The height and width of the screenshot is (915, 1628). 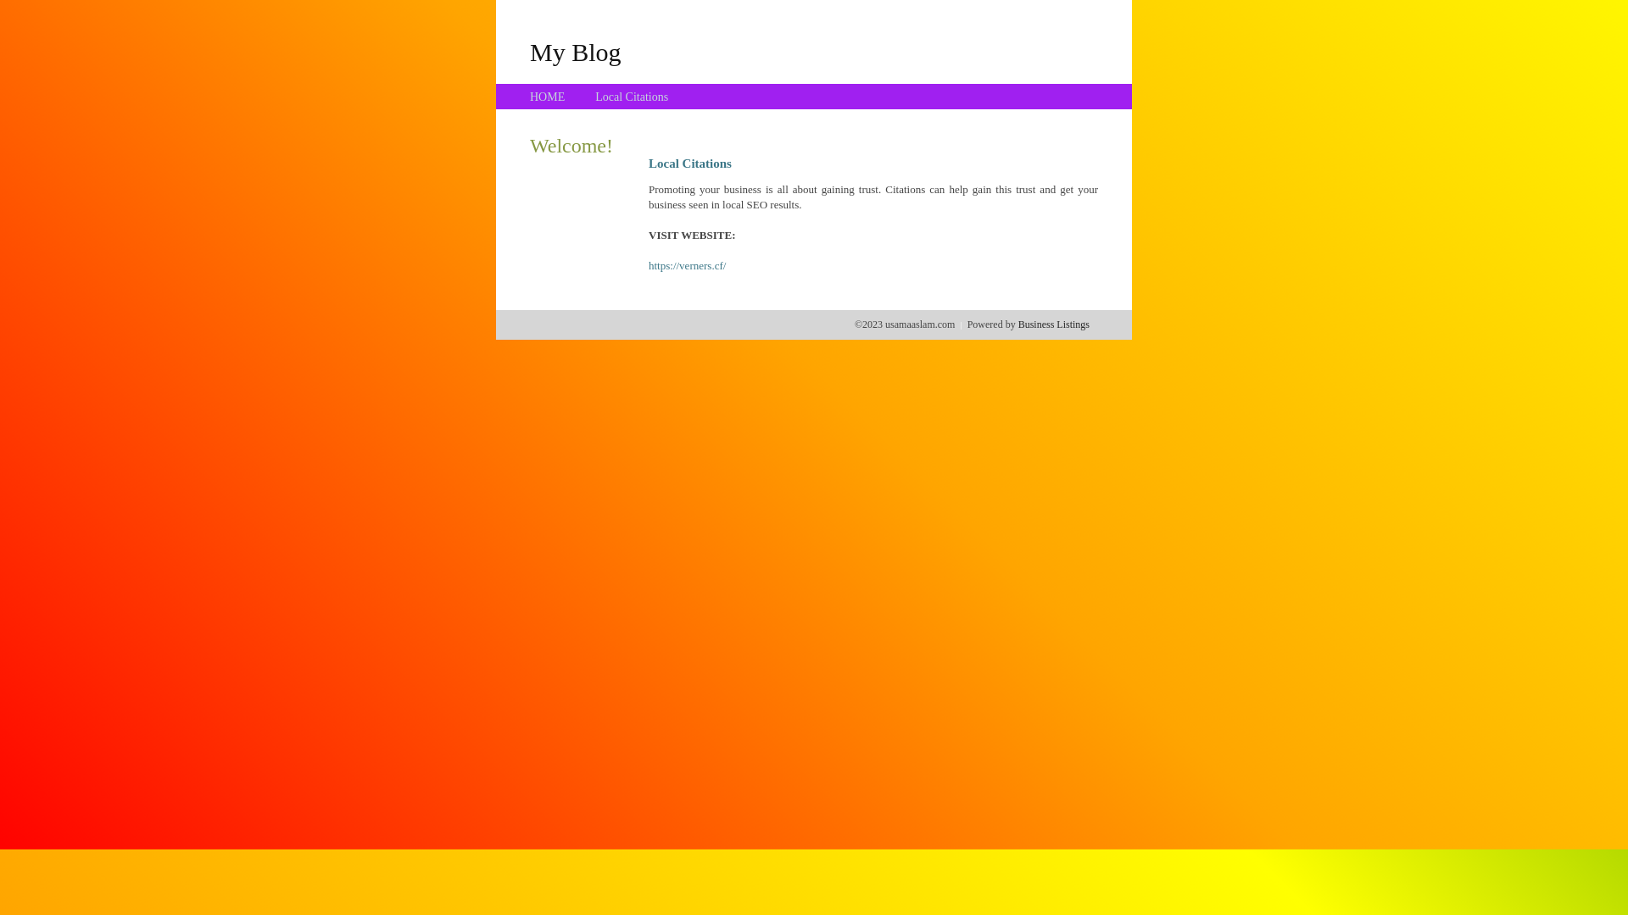 I want to click on https://verners.cf/, so click(x=687, y=266).